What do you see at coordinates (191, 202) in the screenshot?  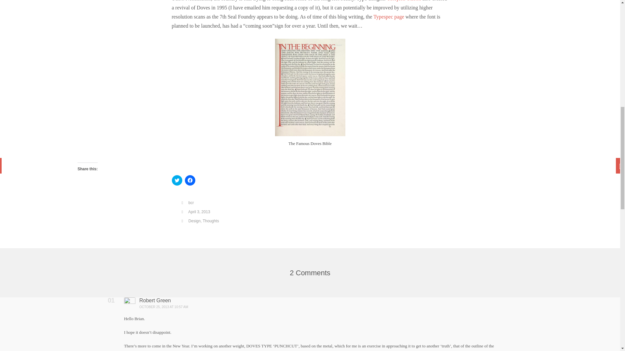 I see `Posts by bcr` at bounding box center [191, 202].